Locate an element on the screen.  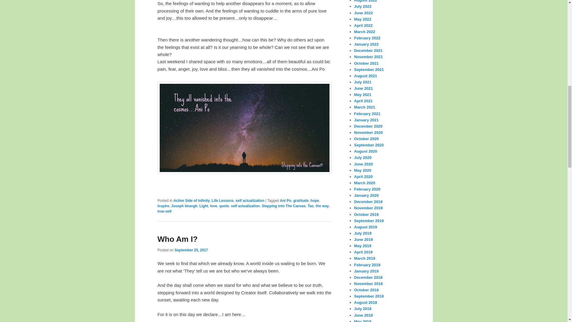
Stepping into The Canvas is located at coordinates (284, 206).